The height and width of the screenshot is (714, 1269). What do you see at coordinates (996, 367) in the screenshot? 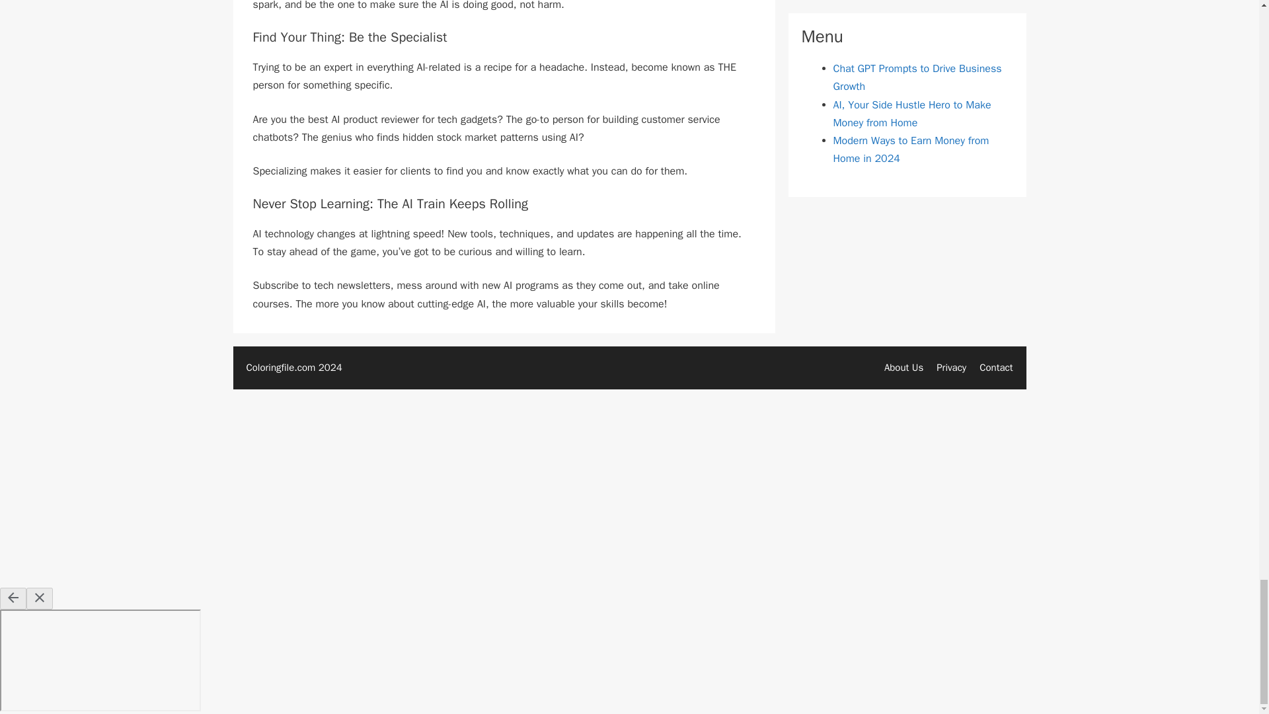
I see `Contact` at bounding box center [996, 367].